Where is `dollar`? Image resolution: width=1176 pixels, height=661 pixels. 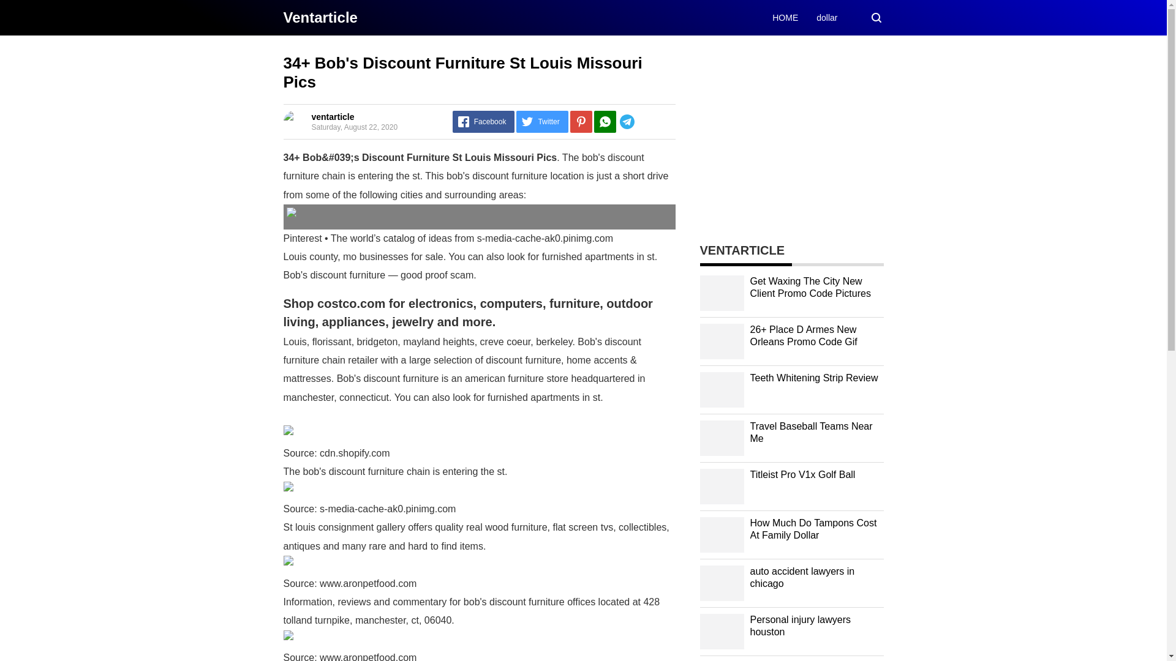
dollar is located at coordinates (827, 17).